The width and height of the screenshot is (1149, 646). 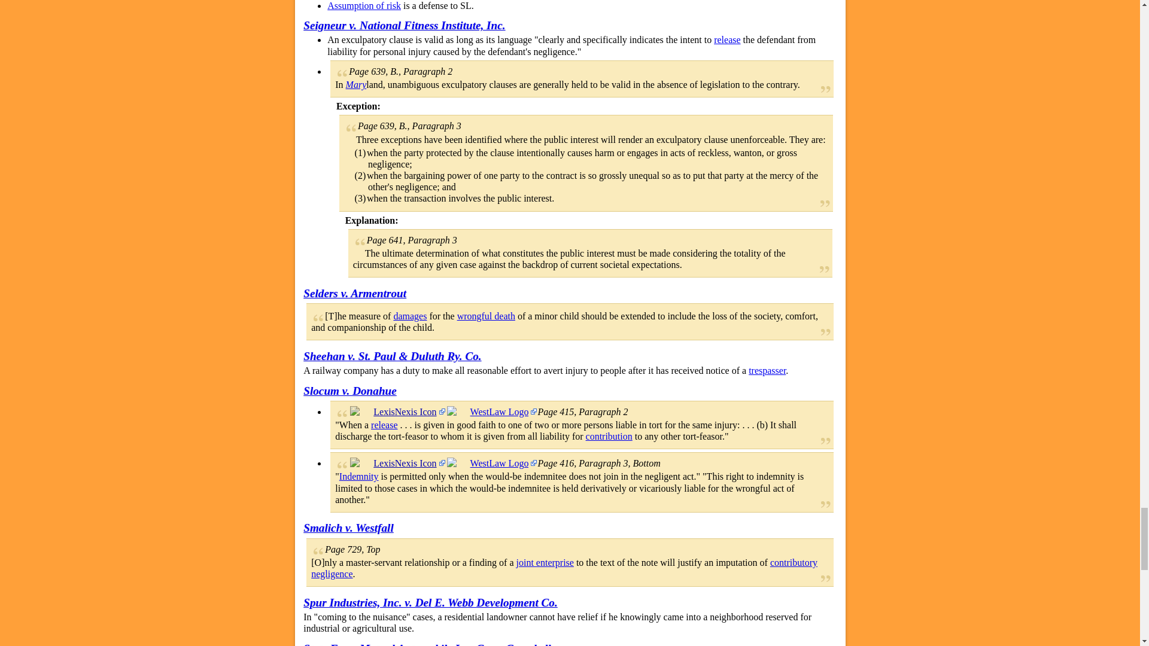 I want to click on View headnote 3 on Lexis Advance, so click(x=397, y=463).